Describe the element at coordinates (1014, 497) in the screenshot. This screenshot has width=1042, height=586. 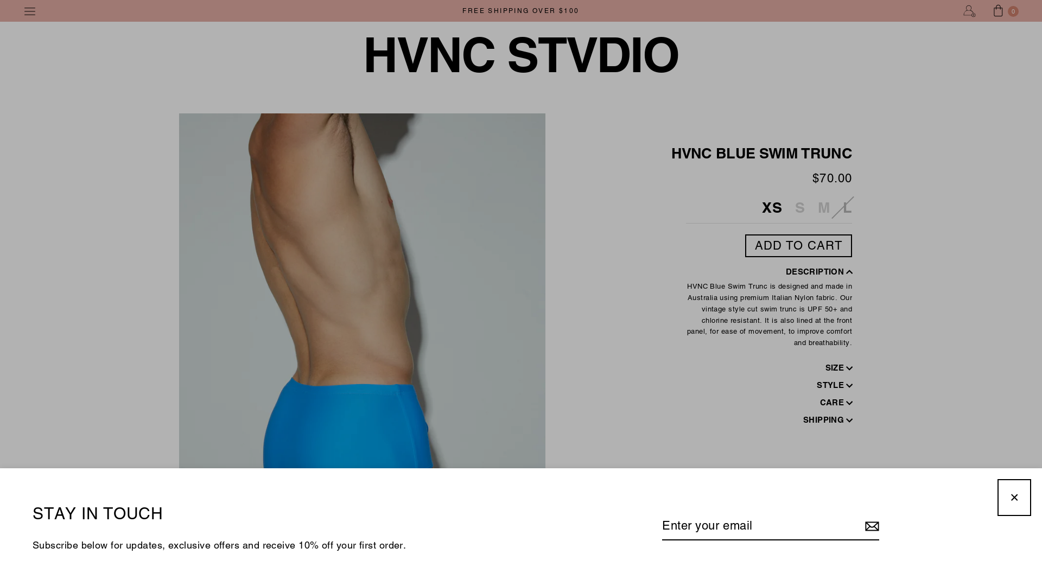
I see `CLOSE (ESC)` at that location.